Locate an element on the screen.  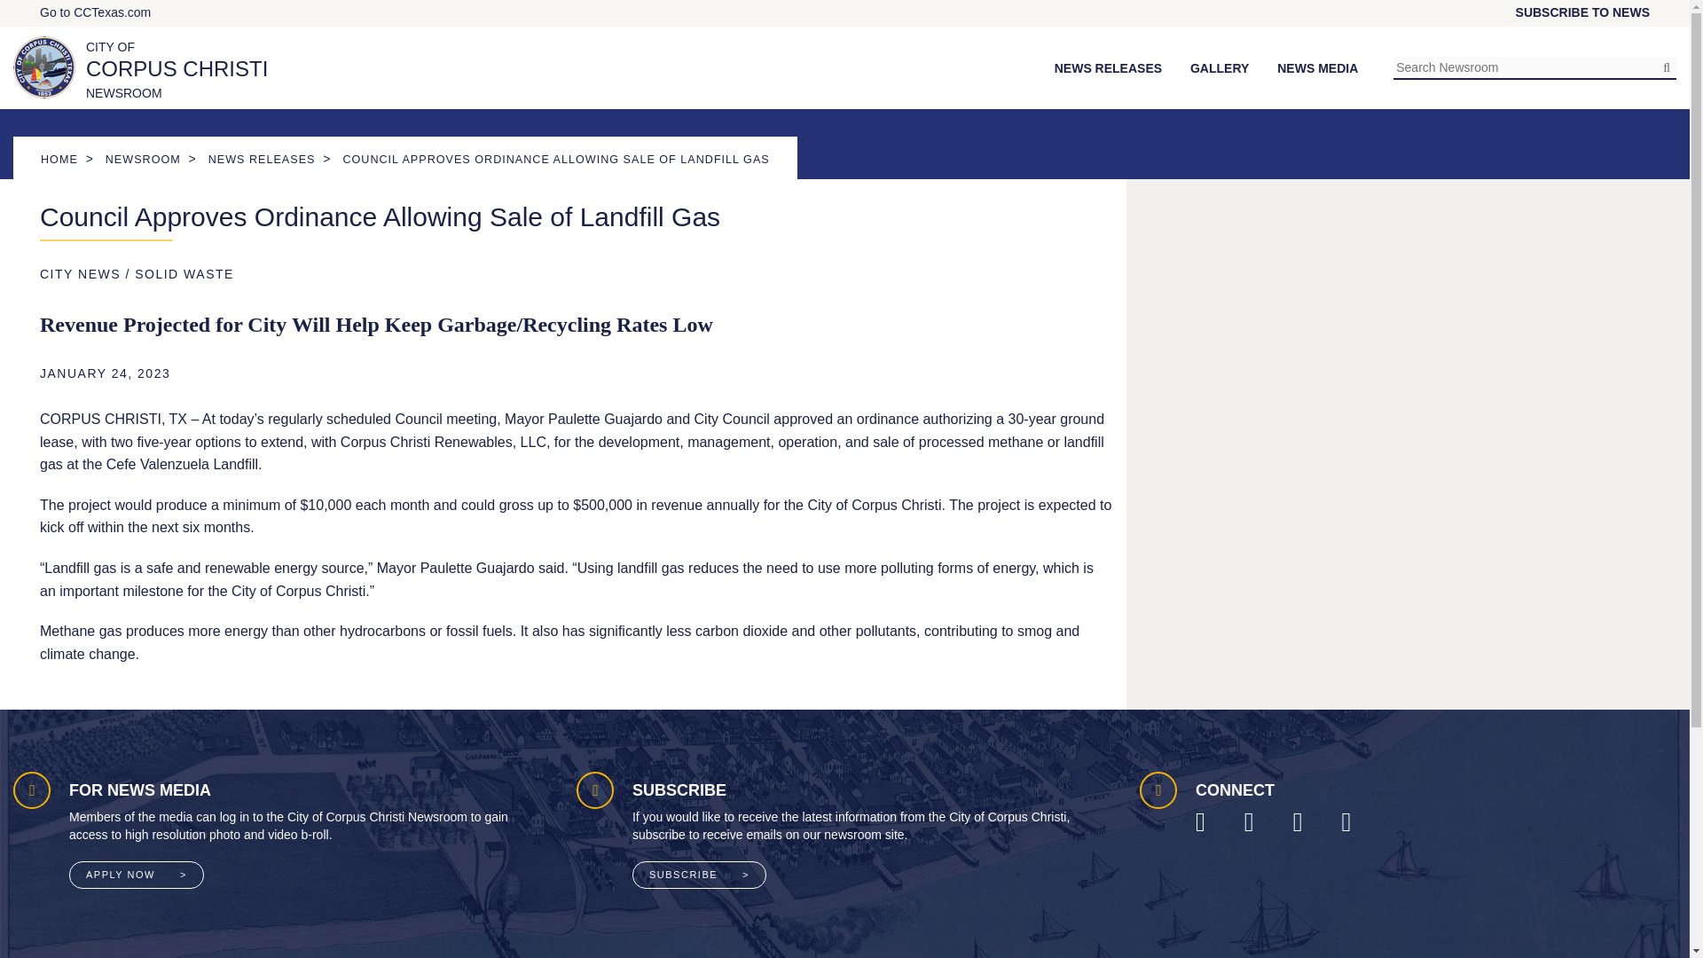
APPLY NOW is located at coordinates (137, 875).